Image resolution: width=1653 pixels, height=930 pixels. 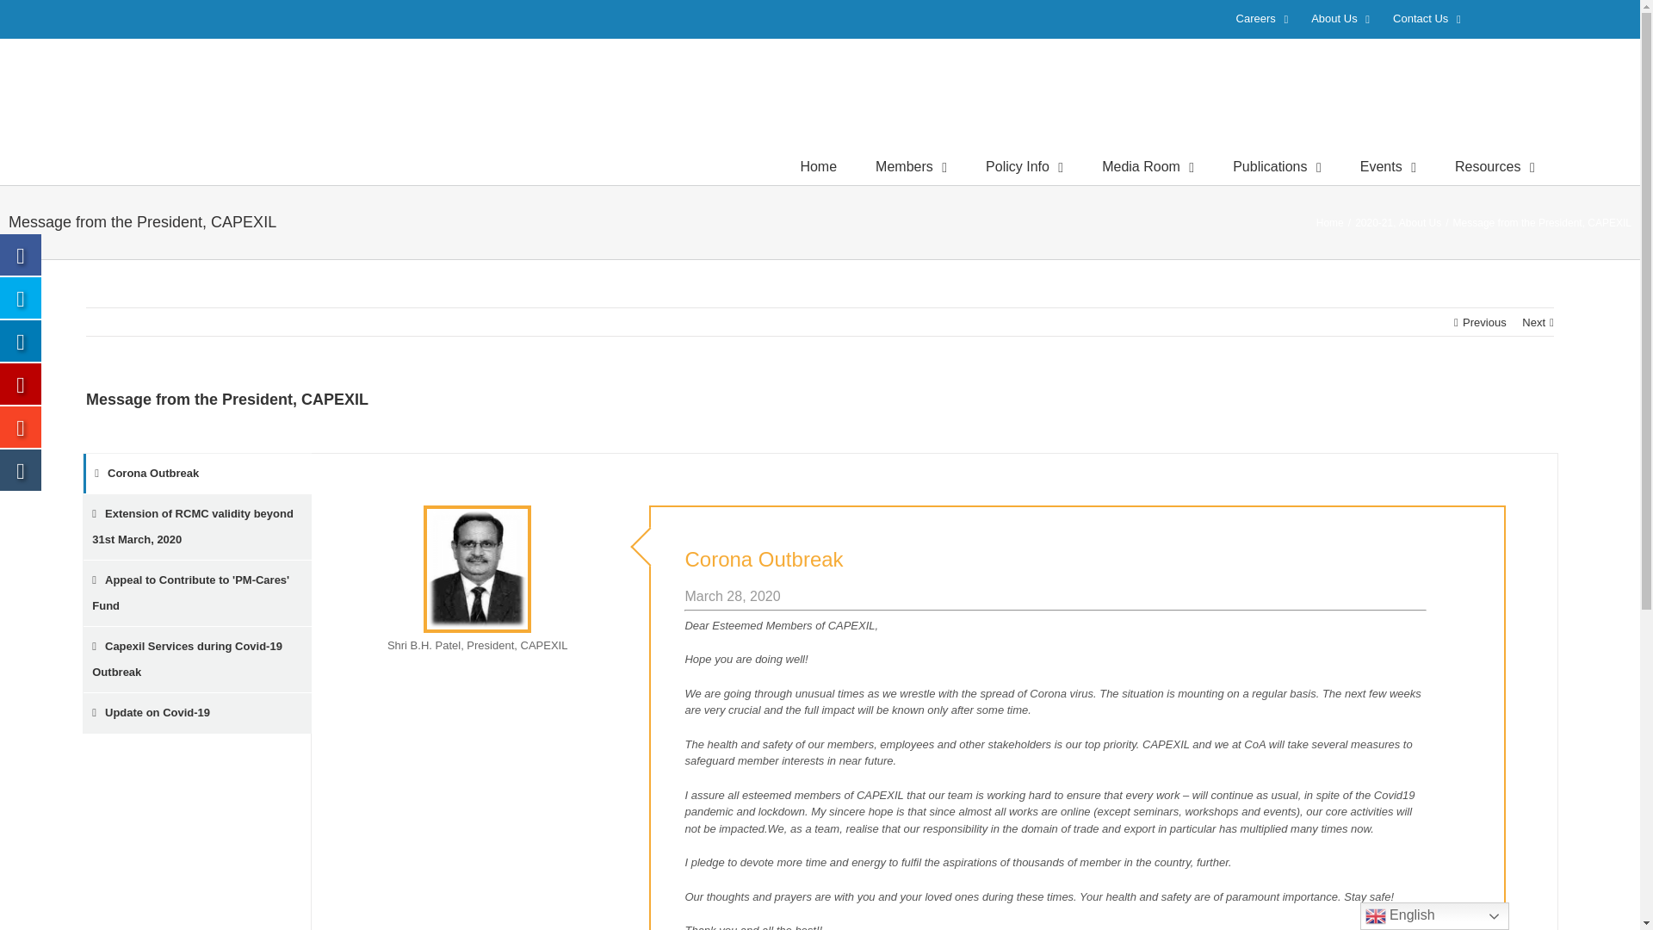 What do you see at coordinates (818, 165) in the screenshot?
I see `Home` at bounding box center [818, 165].